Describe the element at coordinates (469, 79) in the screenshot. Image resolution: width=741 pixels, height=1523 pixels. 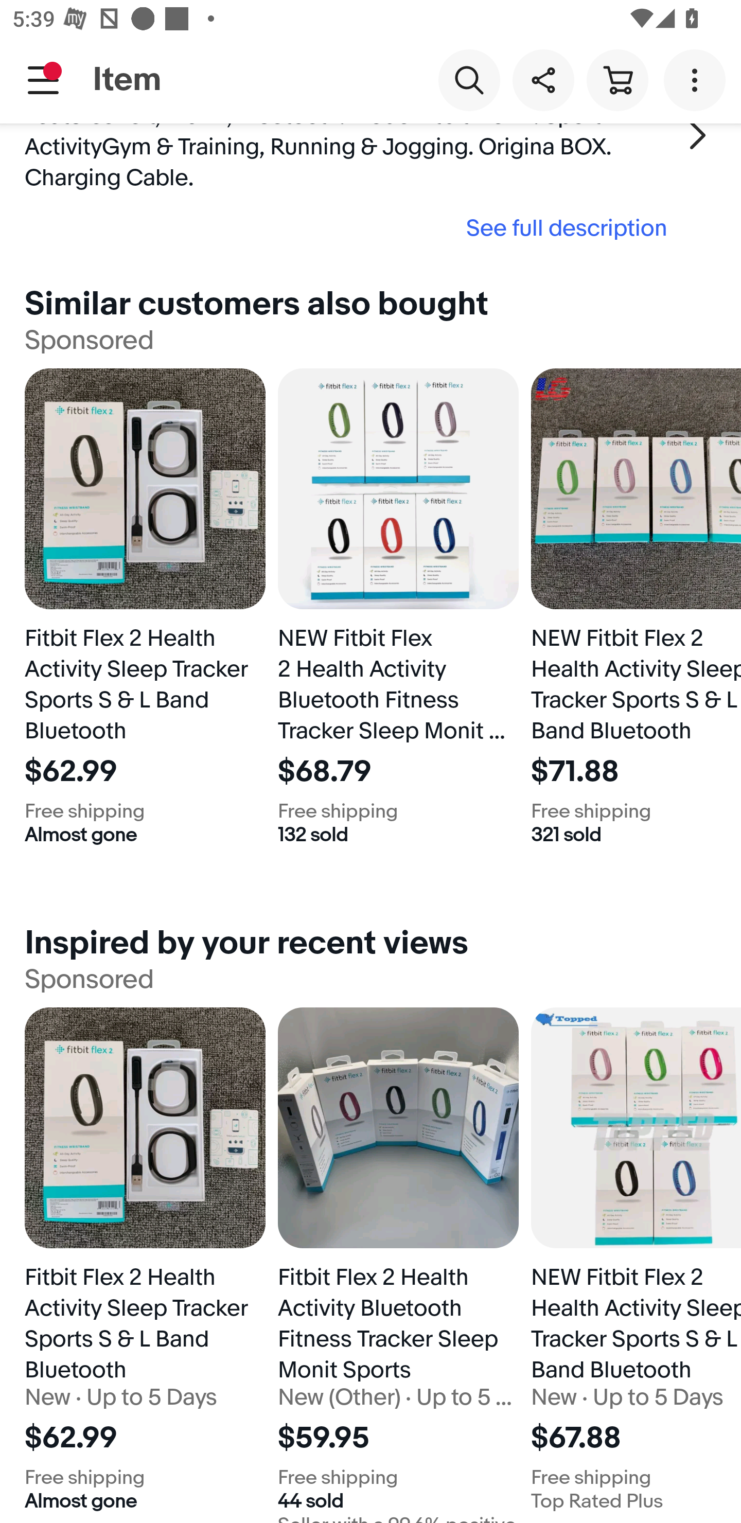
I see `Search` at that location.